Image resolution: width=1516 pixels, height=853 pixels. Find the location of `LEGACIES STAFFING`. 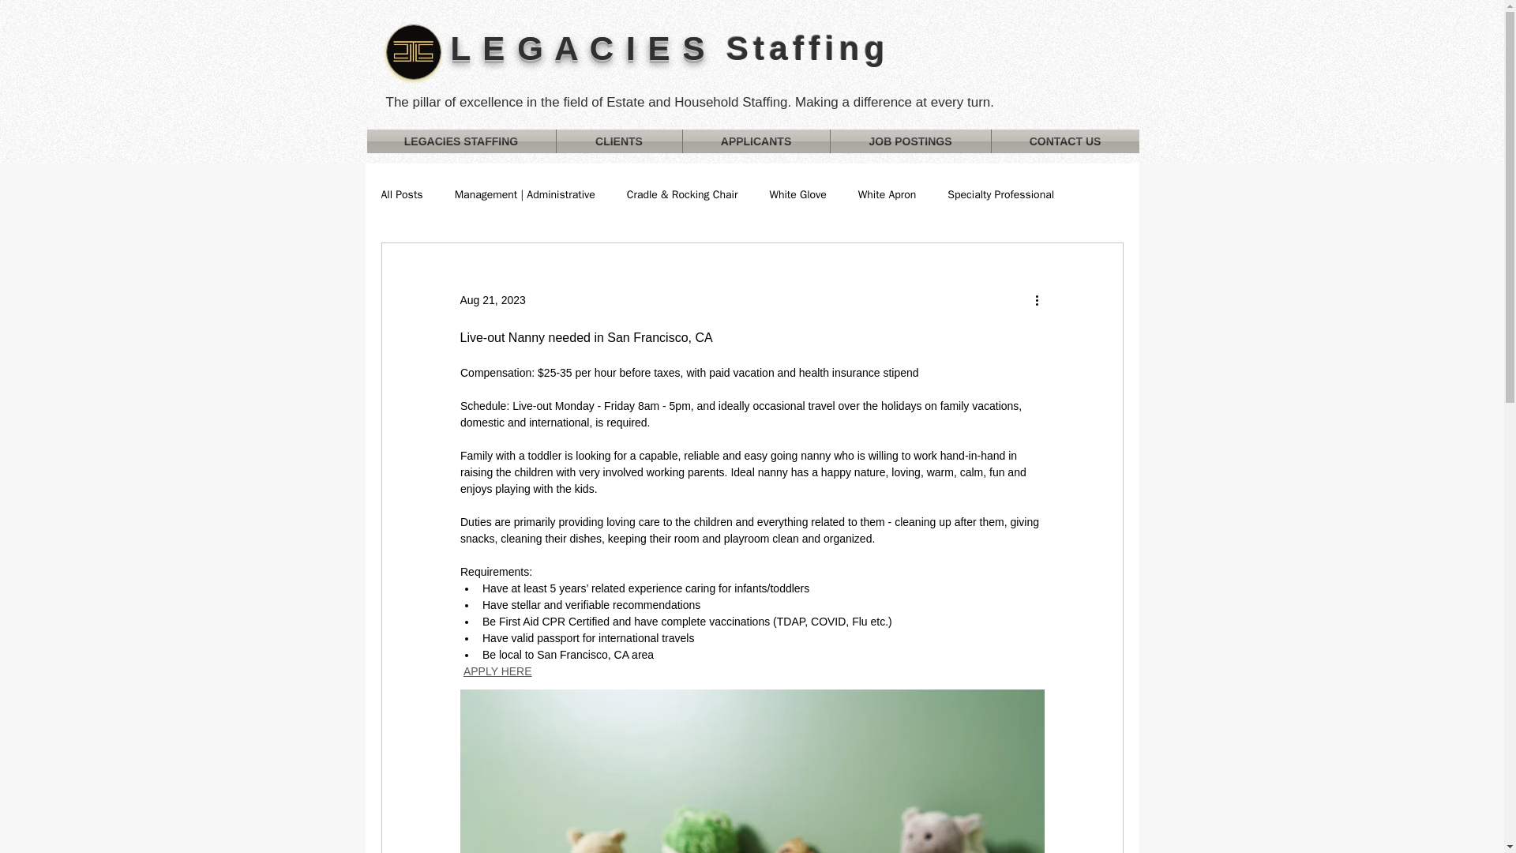

LEGACIES STAFFING is located at coordinates (460, 141).